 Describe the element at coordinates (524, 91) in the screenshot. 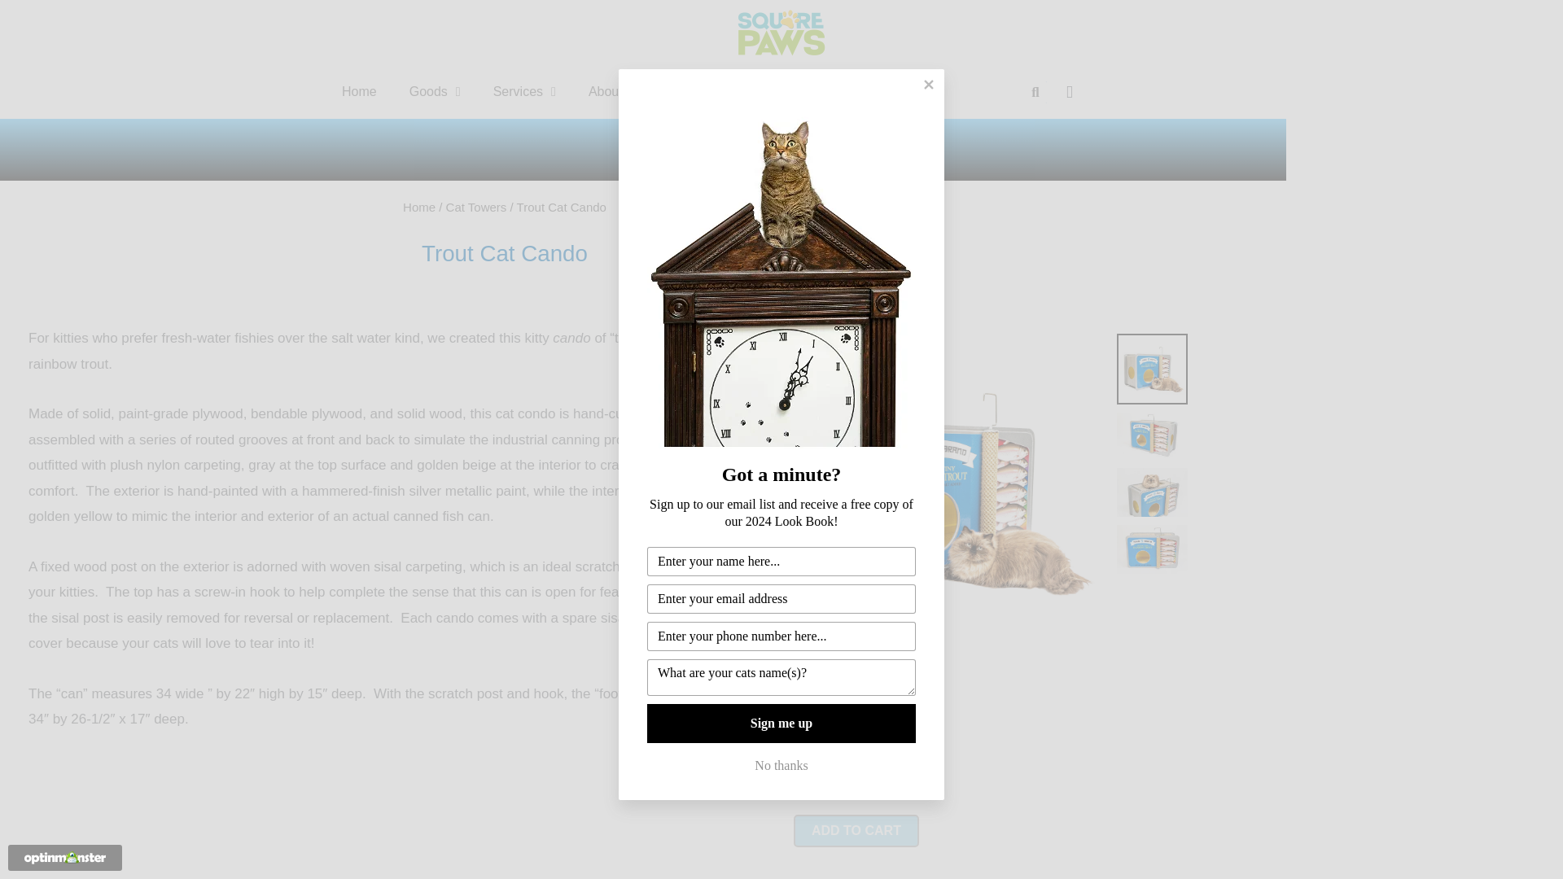

I see `Services` at that location.